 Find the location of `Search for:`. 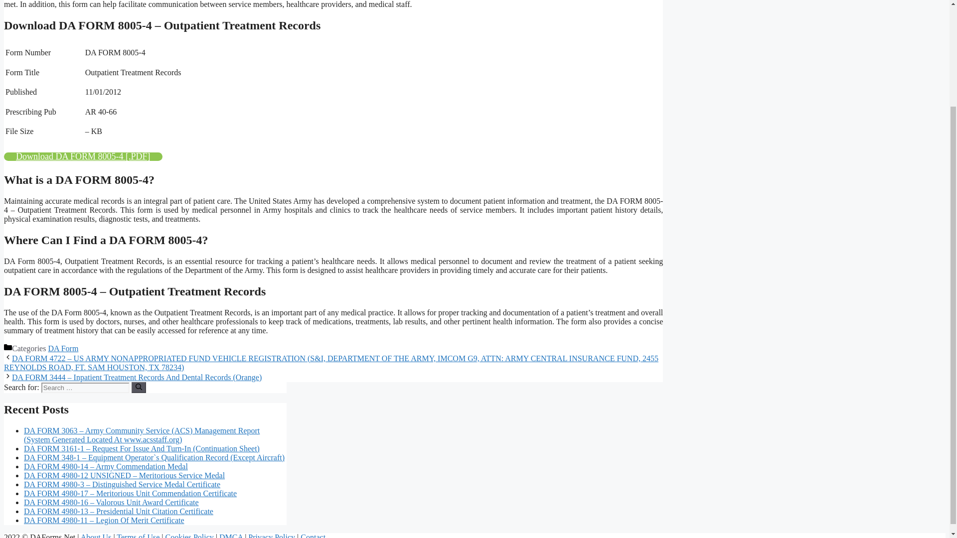

Search for: is located at coordinates (85, 388).